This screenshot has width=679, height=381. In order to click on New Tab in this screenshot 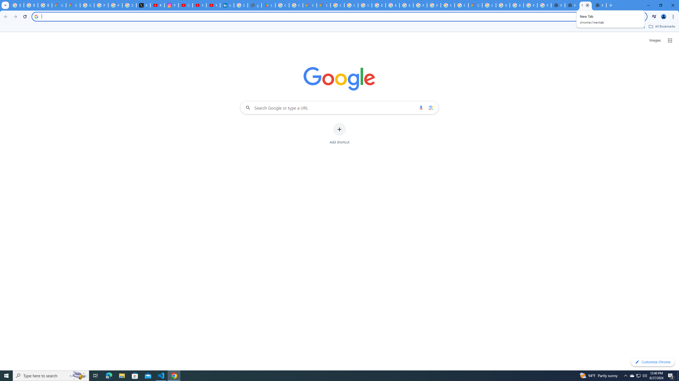, I will do `click(599, 5)`.